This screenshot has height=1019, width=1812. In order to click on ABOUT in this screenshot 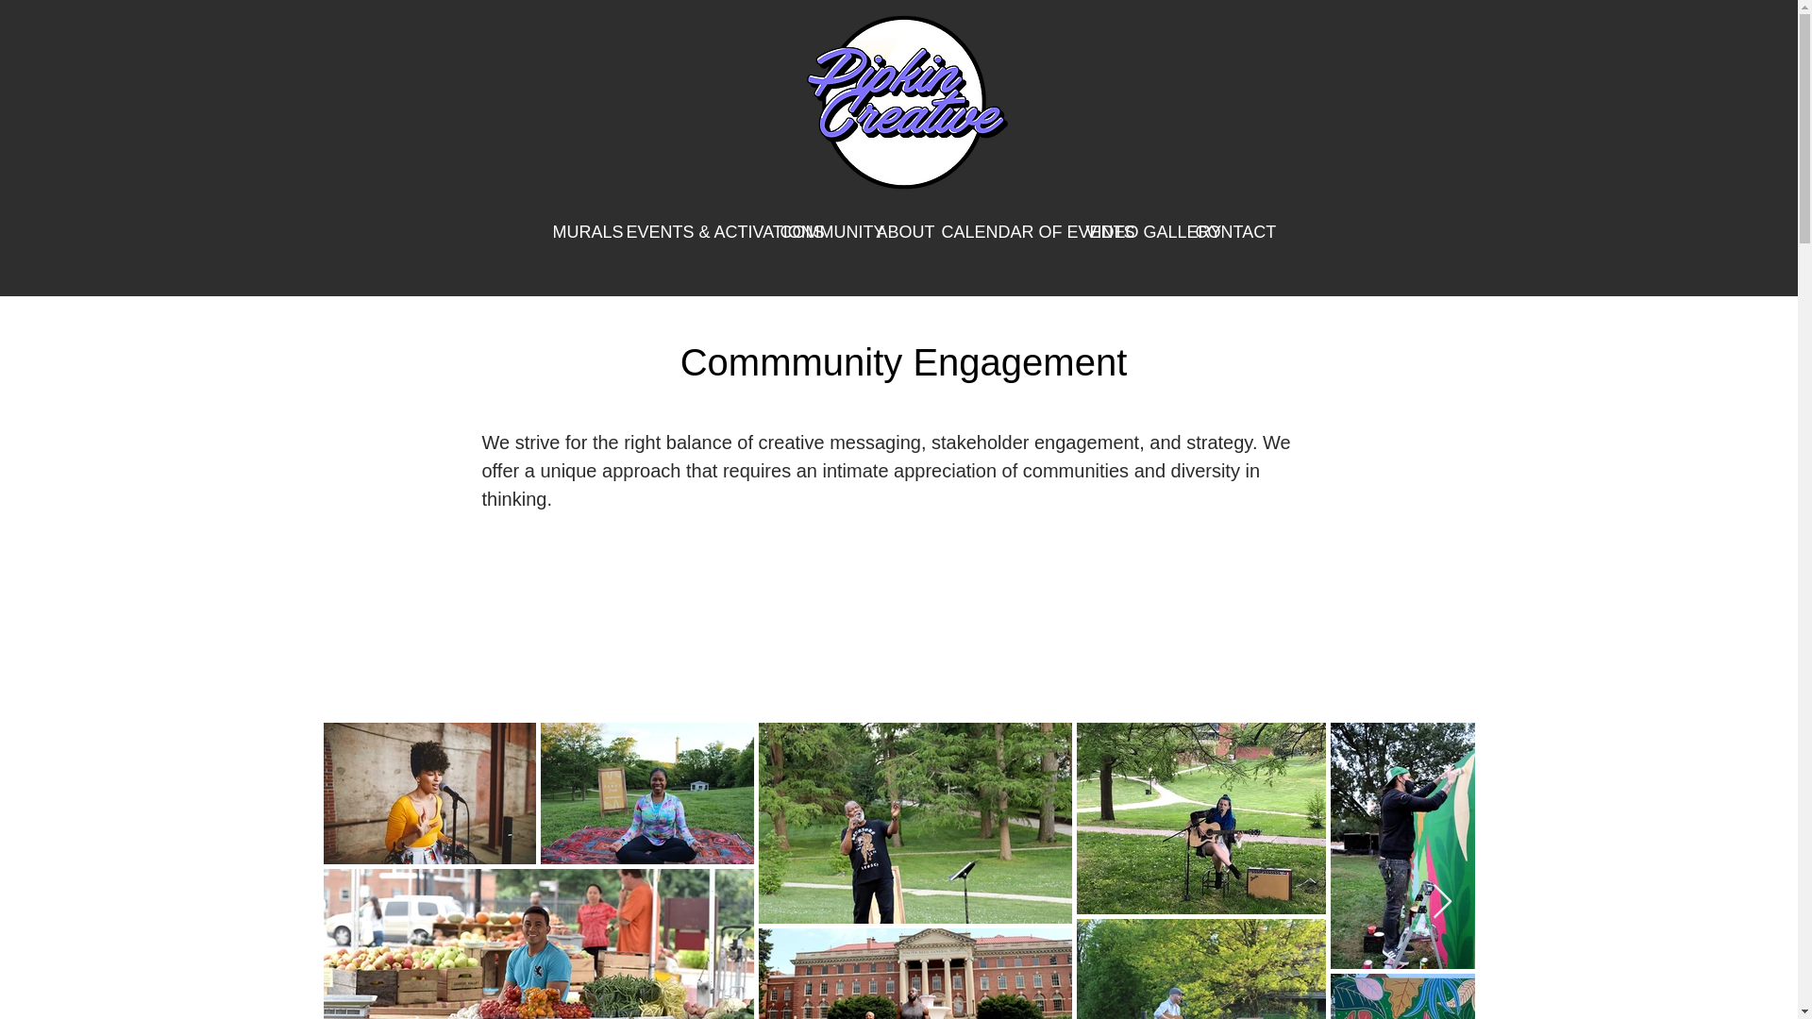, I will do `click(895, 232)`.